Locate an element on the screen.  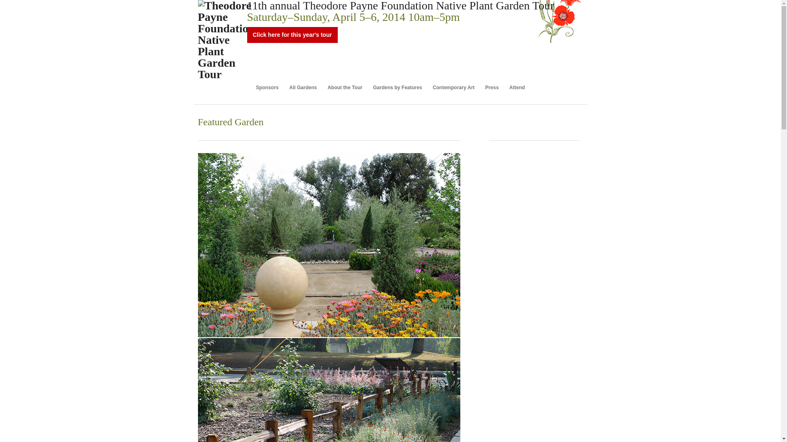
All Gardens is located at coordinates (303, 85).